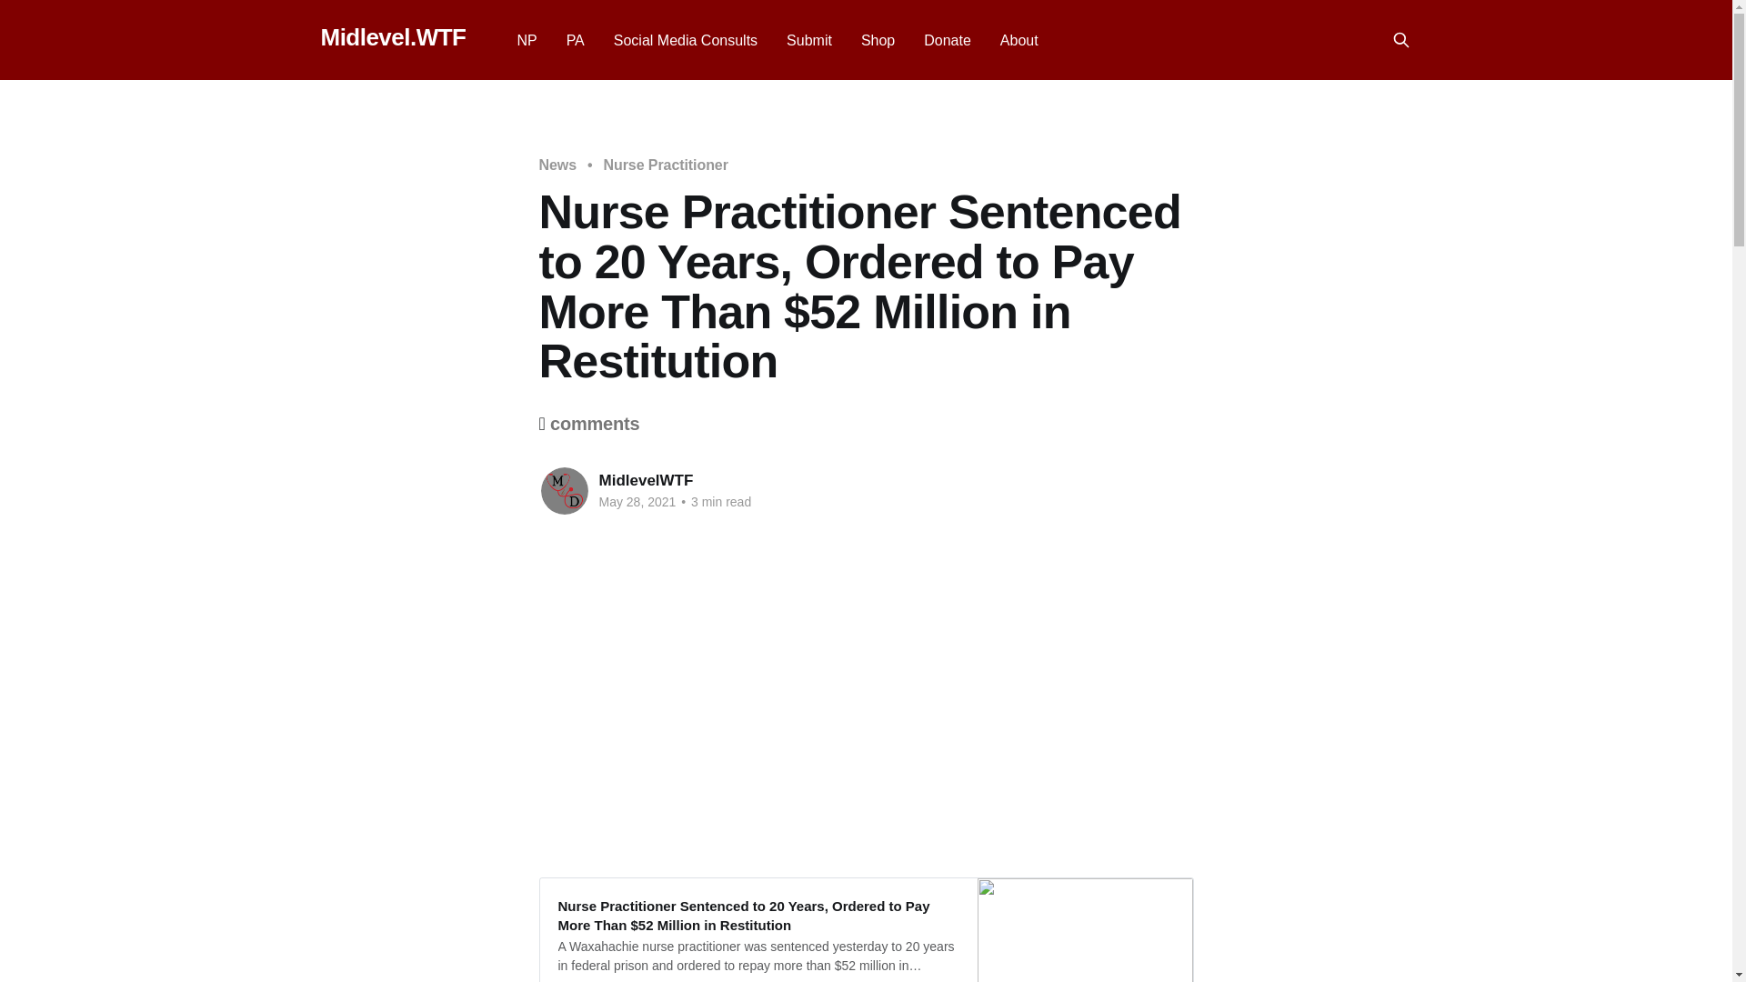  What do you see at coordinates (947, 40) in the screenshot?
I see `Donate` at bounding box center [947, 40].